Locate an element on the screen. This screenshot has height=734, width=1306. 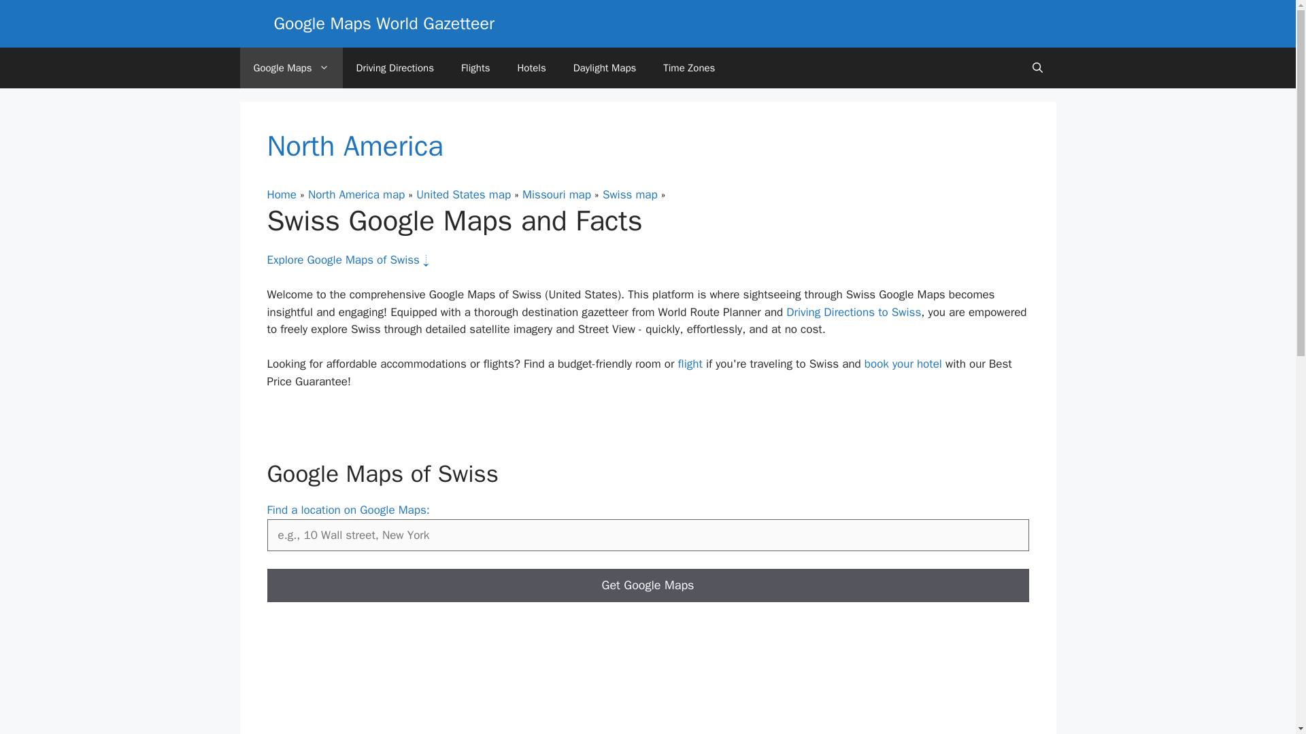
flight is located at coordinates (690, 364).